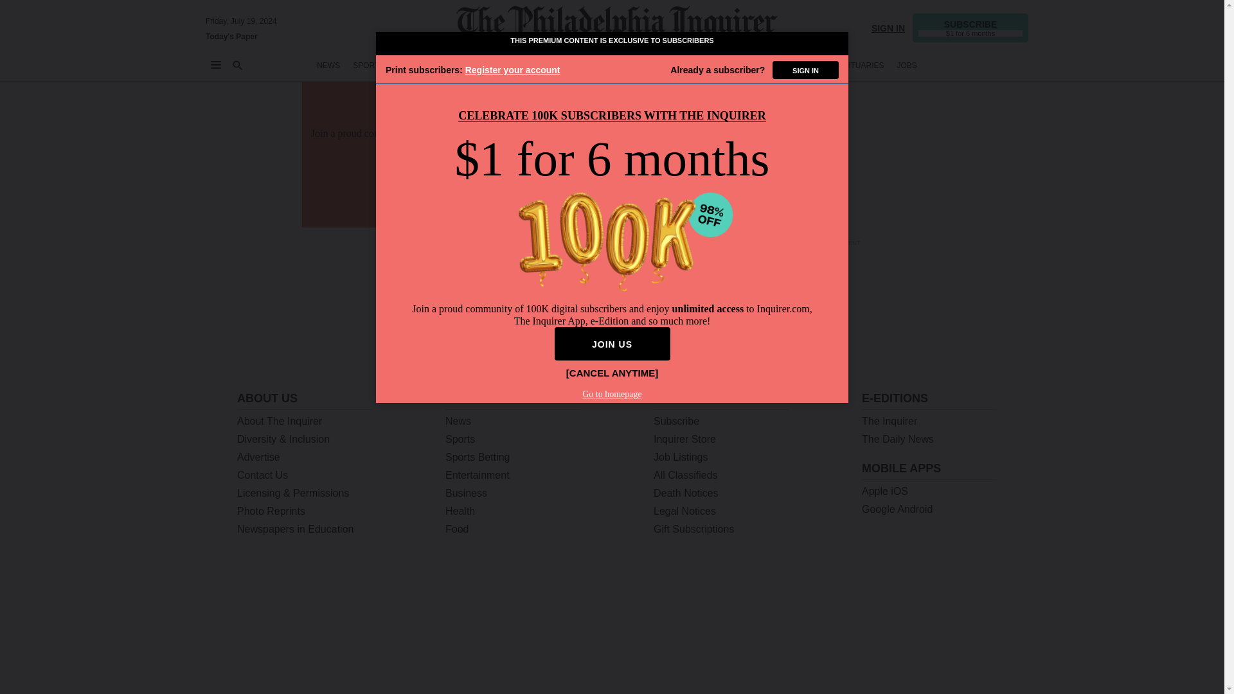  What do you see at coordinates (913, 670) in the screenshot?
I see `Facebook` at bounding box center [913, 670].